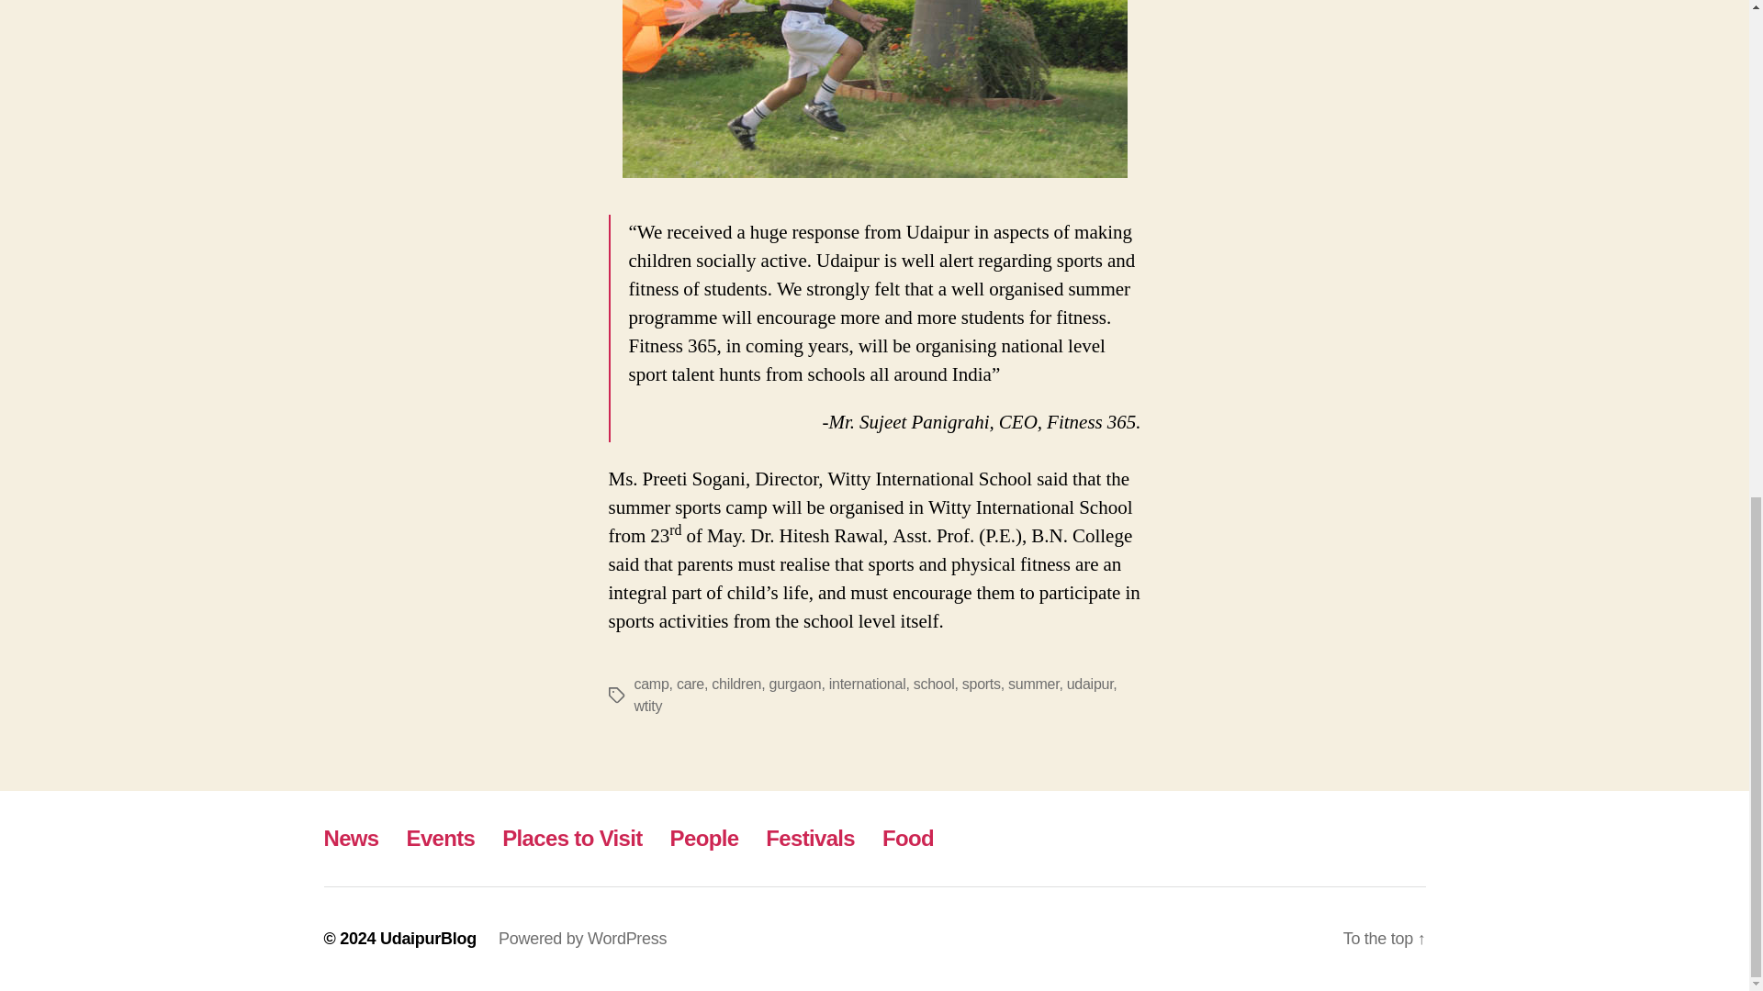  I want to click on school, so click(934, 683).